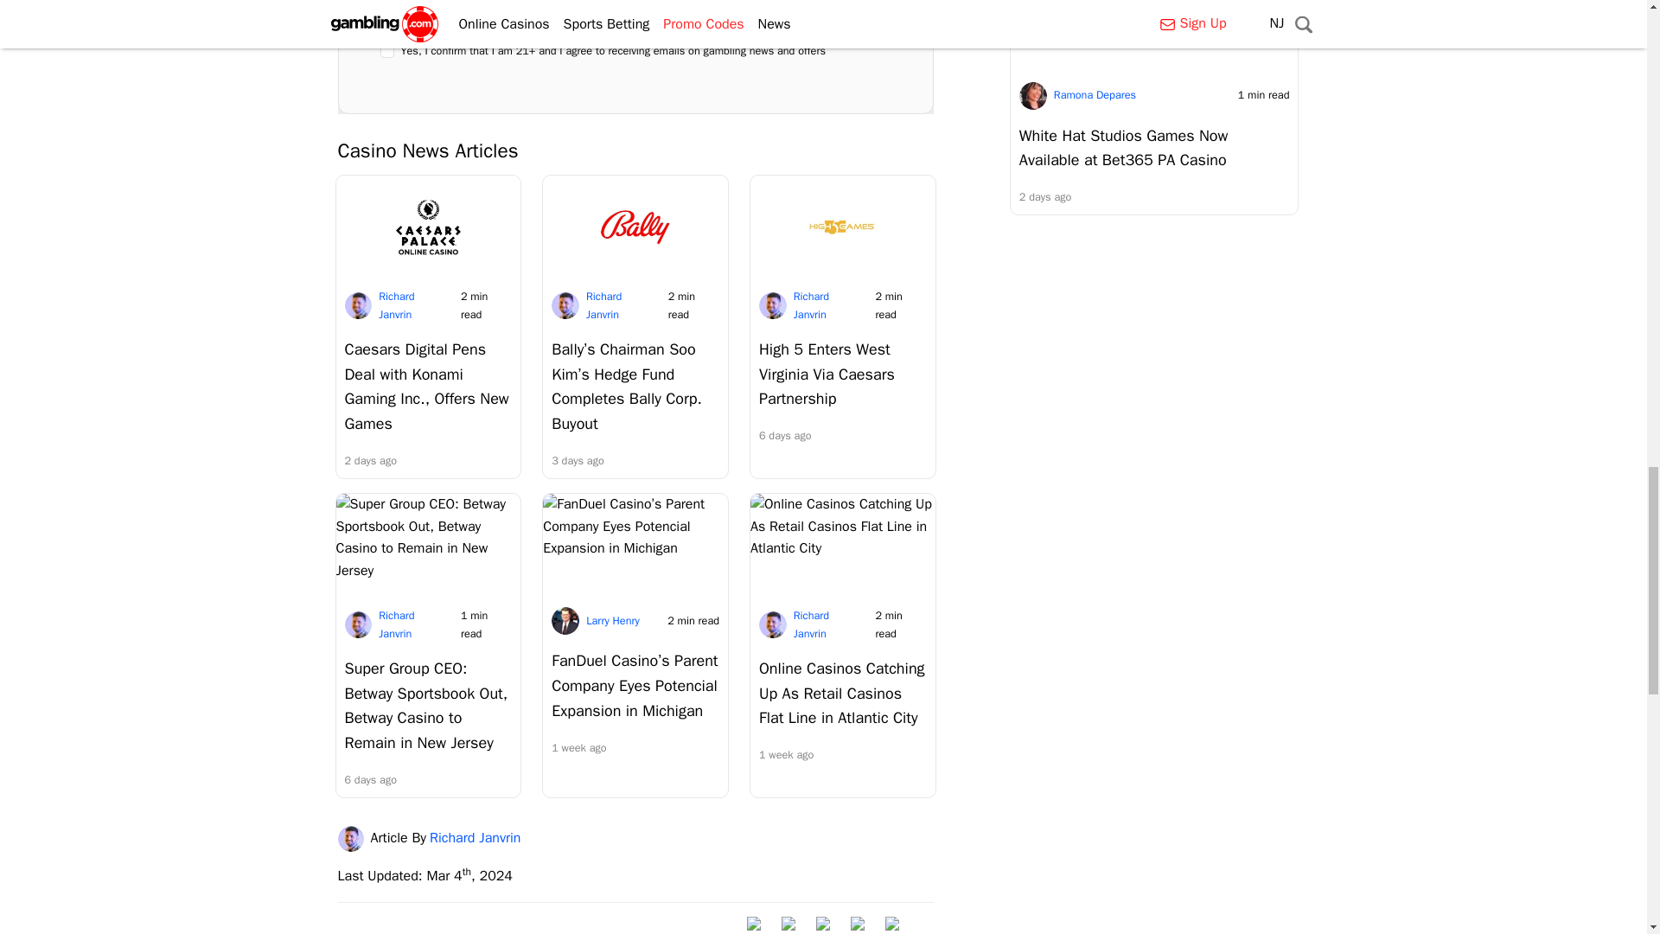 This screenshot has width=1660, height=934. Describe the element at coordinates (396, 304) in the screenshot. I see `Richard Janvrin` at that location.